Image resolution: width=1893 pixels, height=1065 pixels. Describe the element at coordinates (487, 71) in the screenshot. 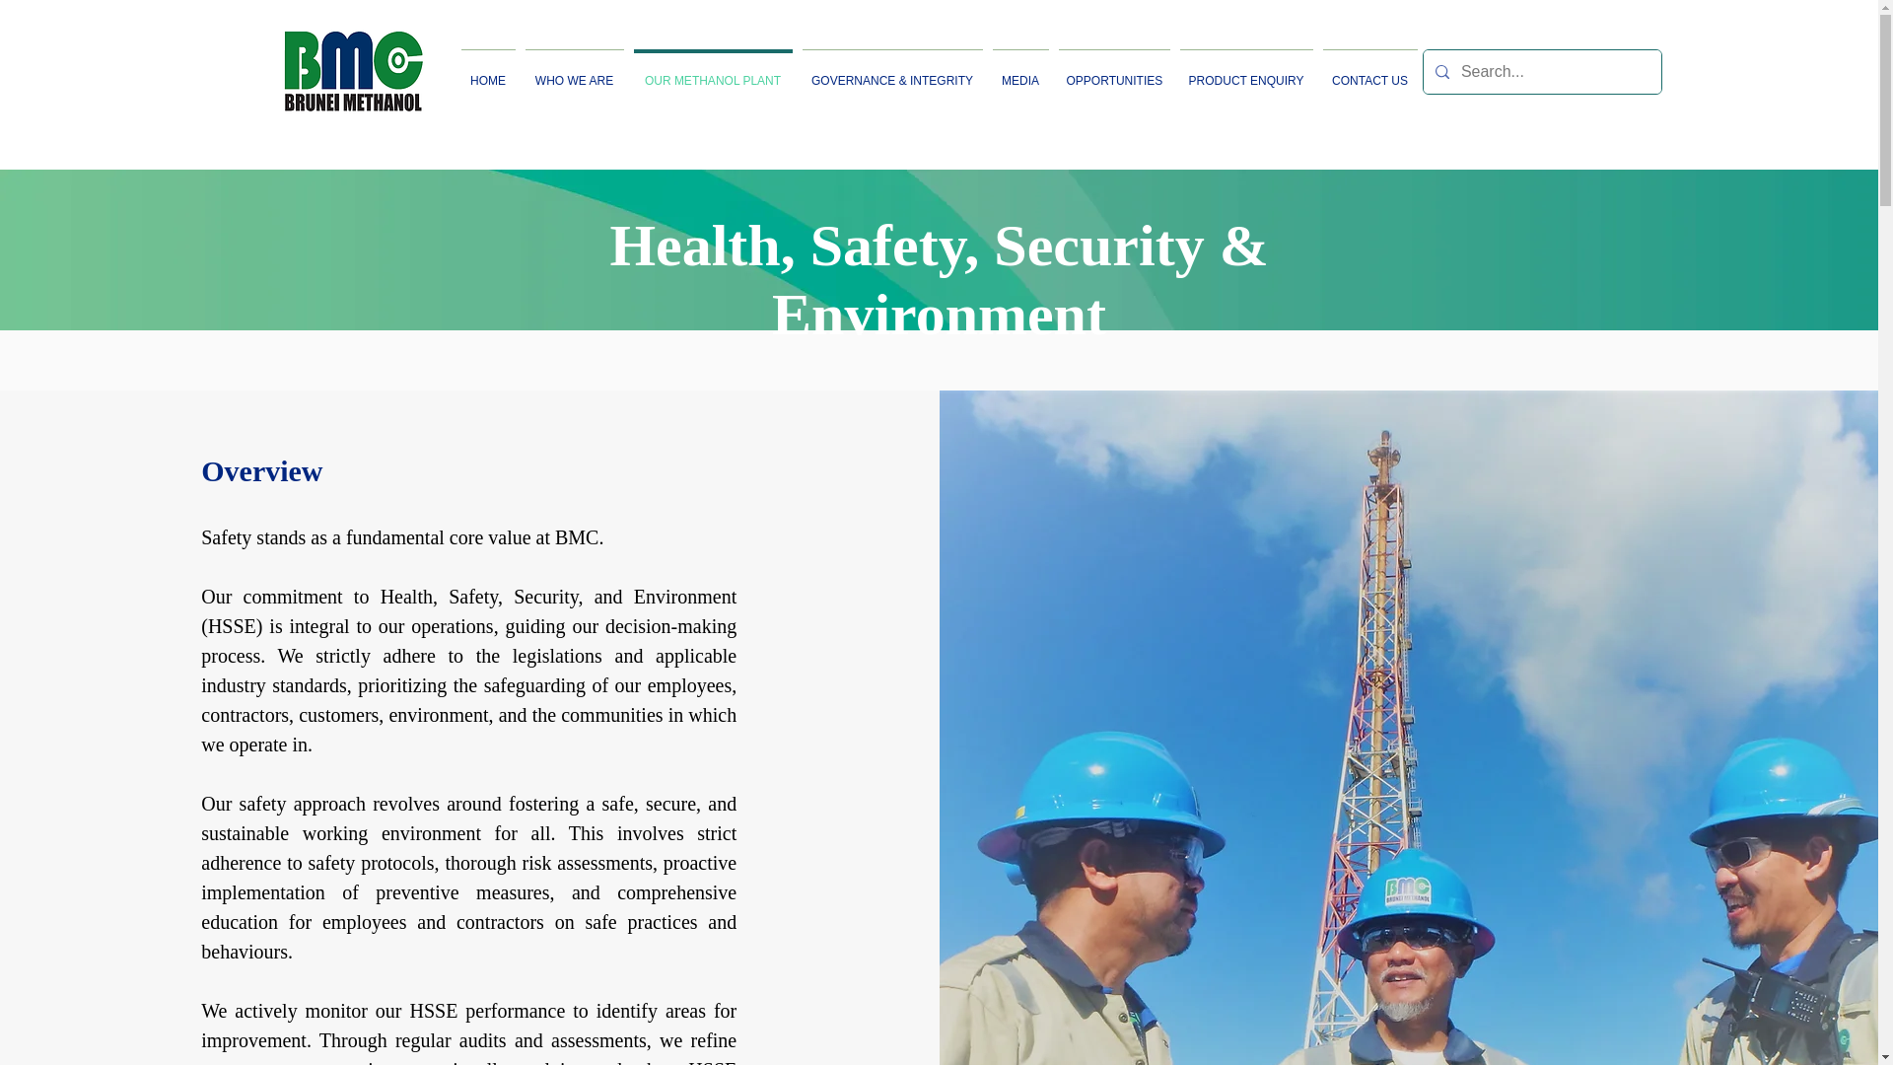

I see `HOME` at that location.